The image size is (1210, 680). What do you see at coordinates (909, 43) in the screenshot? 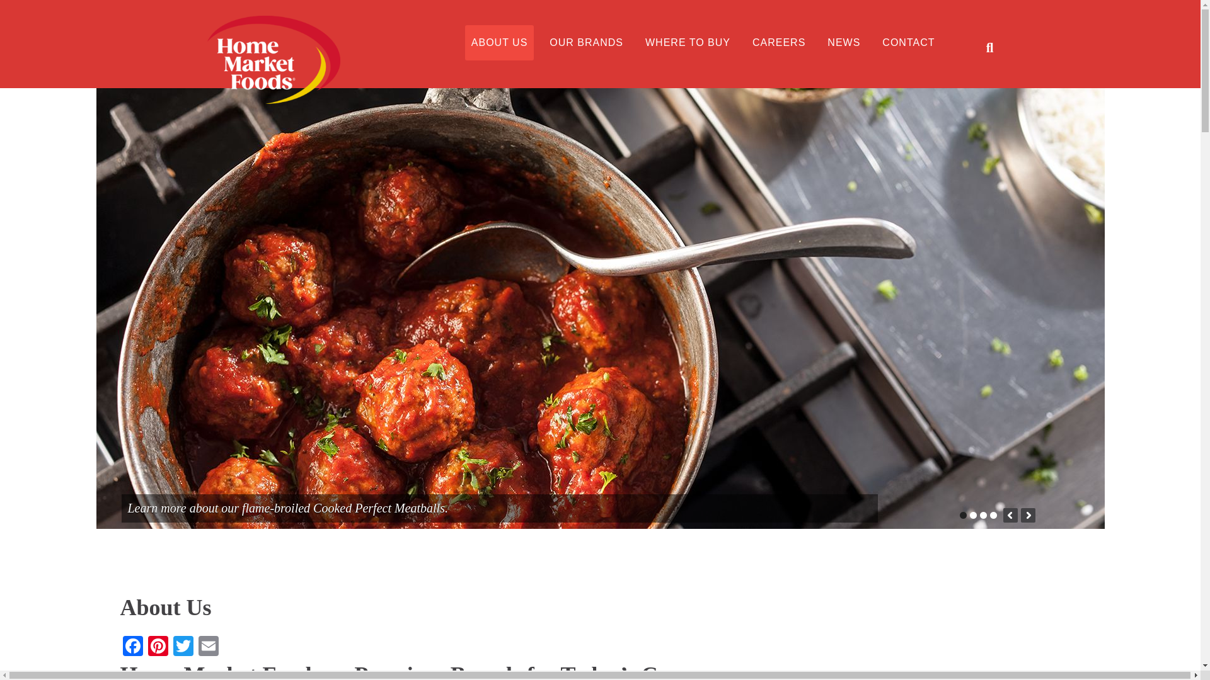
I see `CONTACT` at bounding box center [909, 43].